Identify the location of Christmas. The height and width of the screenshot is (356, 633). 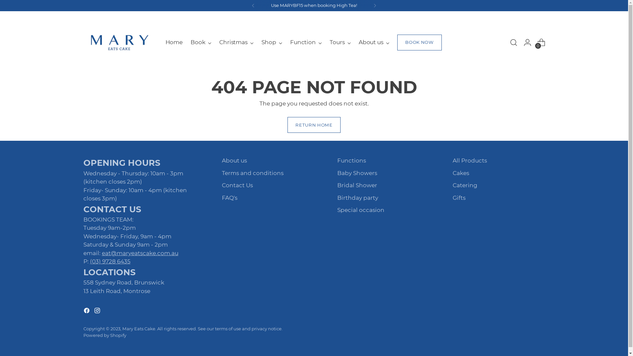
(233, 43).